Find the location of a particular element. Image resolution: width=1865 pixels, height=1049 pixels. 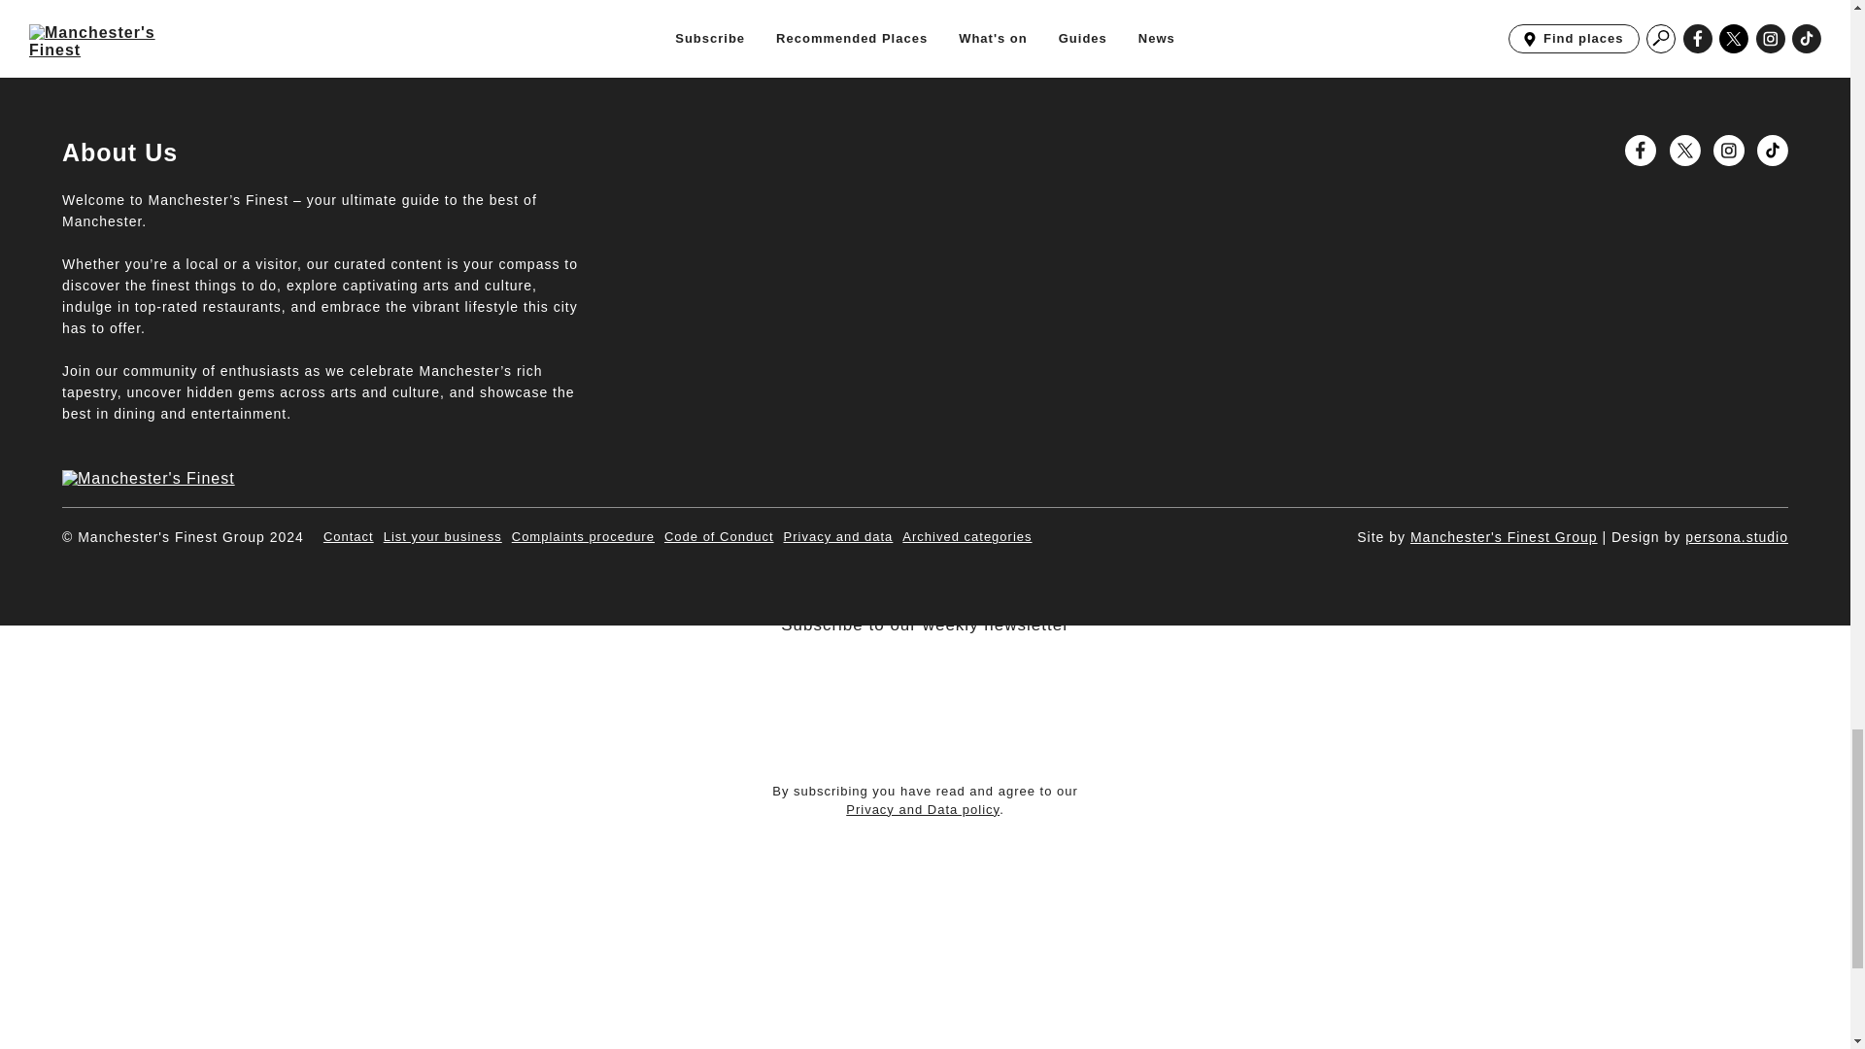

Go to Manchester's Finest Instagram profile is located at coordinates (1729, 150).